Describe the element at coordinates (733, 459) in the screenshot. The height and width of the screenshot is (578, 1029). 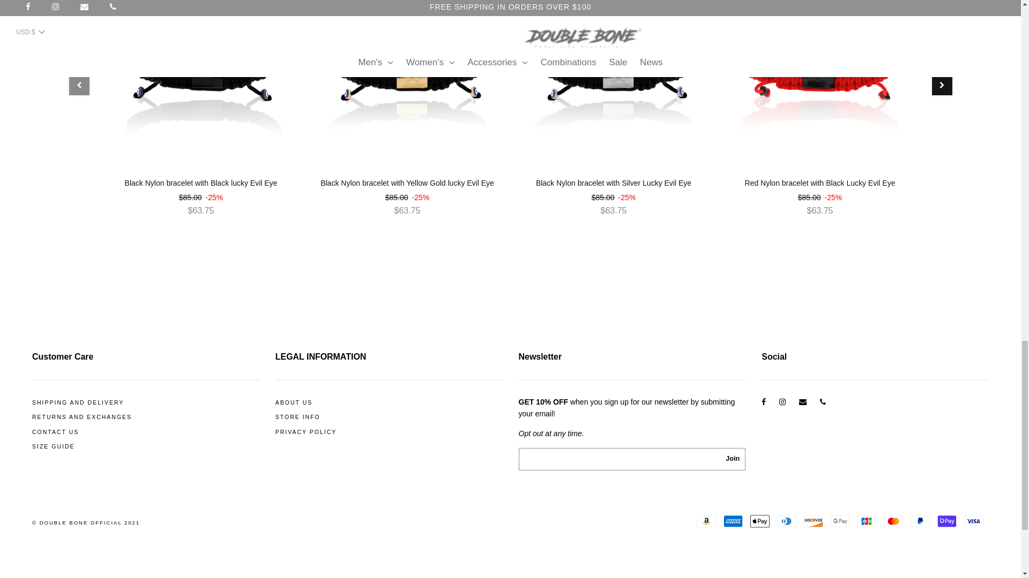
I see `Join` at that location.